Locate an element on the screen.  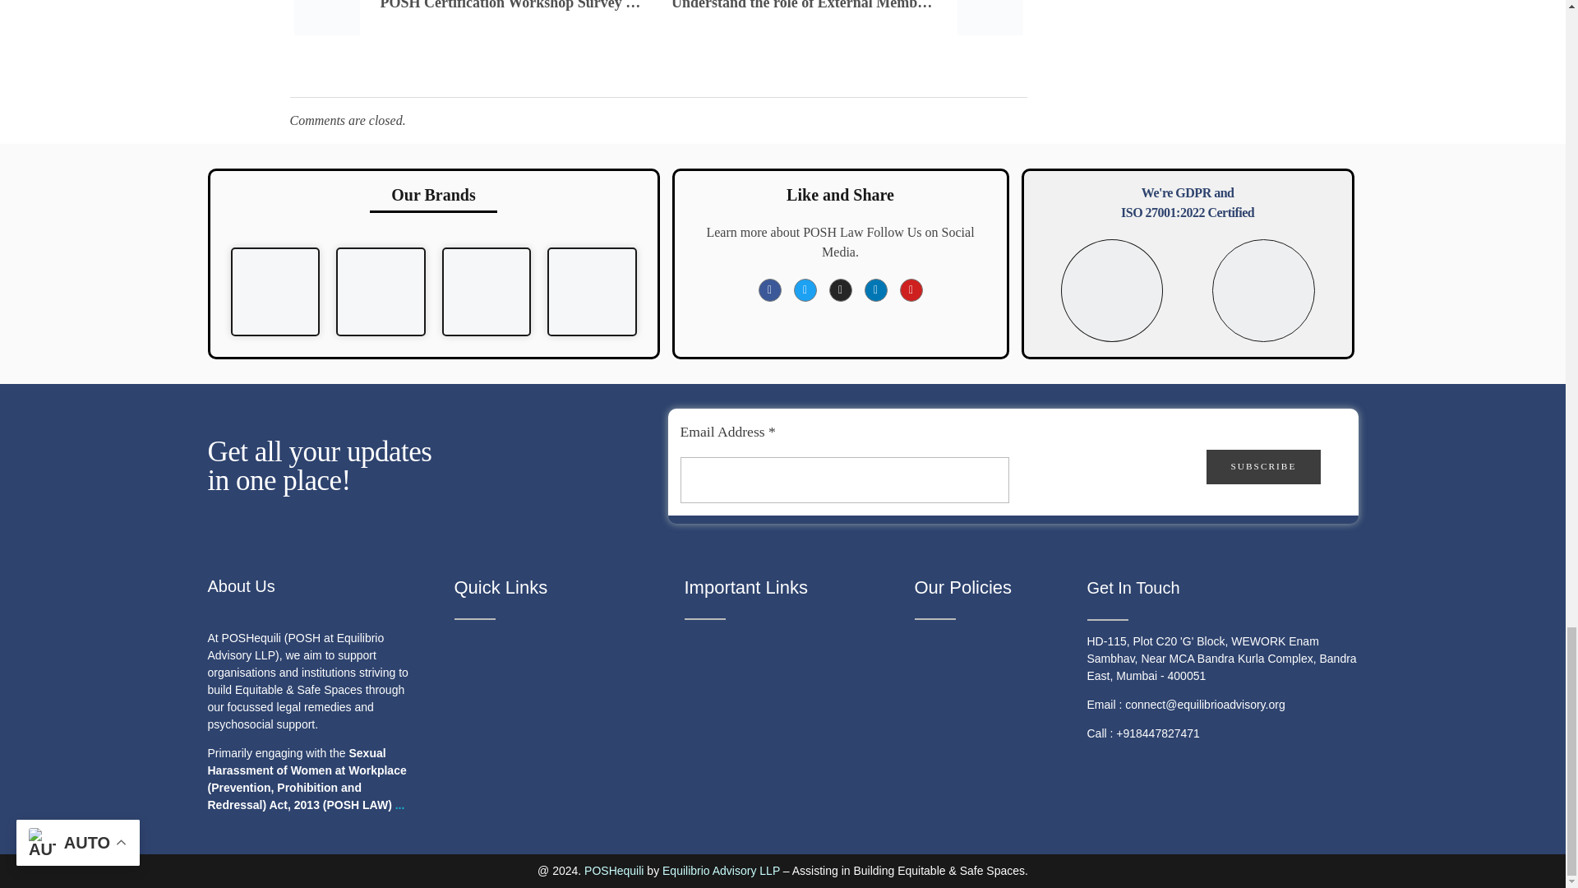
Subscribe is located at coordinates (1264, 465).